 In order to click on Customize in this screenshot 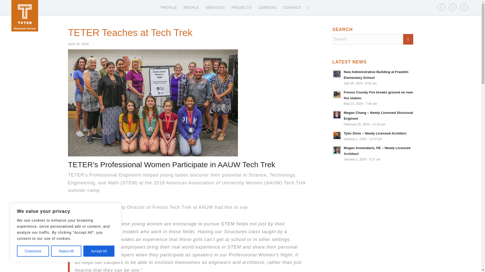, I will do `click(33, 251)`.